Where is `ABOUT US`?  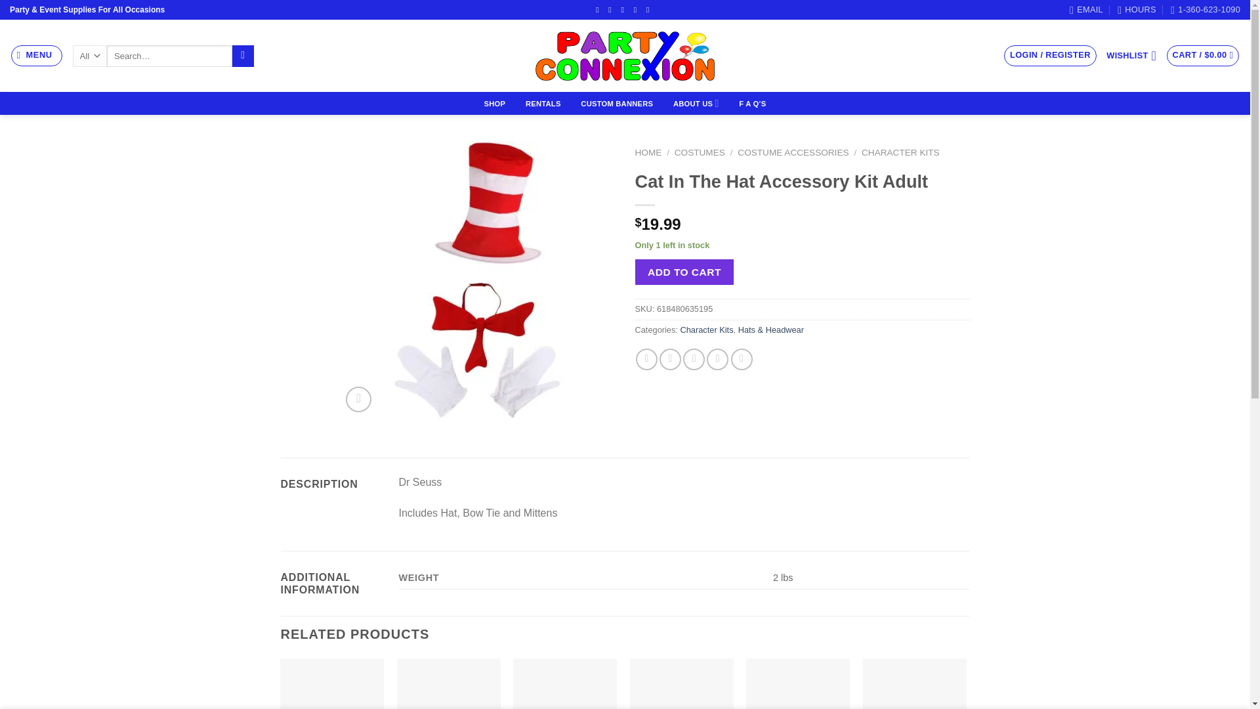 ABOUT US is located at coordinates (696, 104).